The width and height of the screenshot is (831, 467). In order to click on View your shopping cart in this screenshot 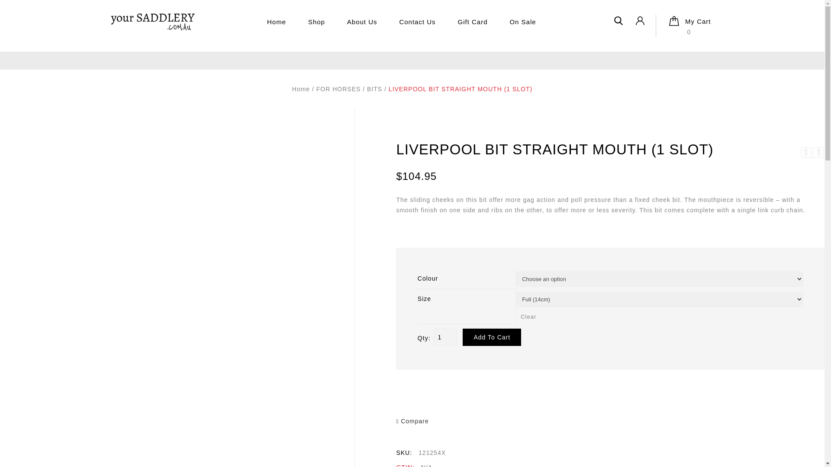, I will do `click(689, 26)`.